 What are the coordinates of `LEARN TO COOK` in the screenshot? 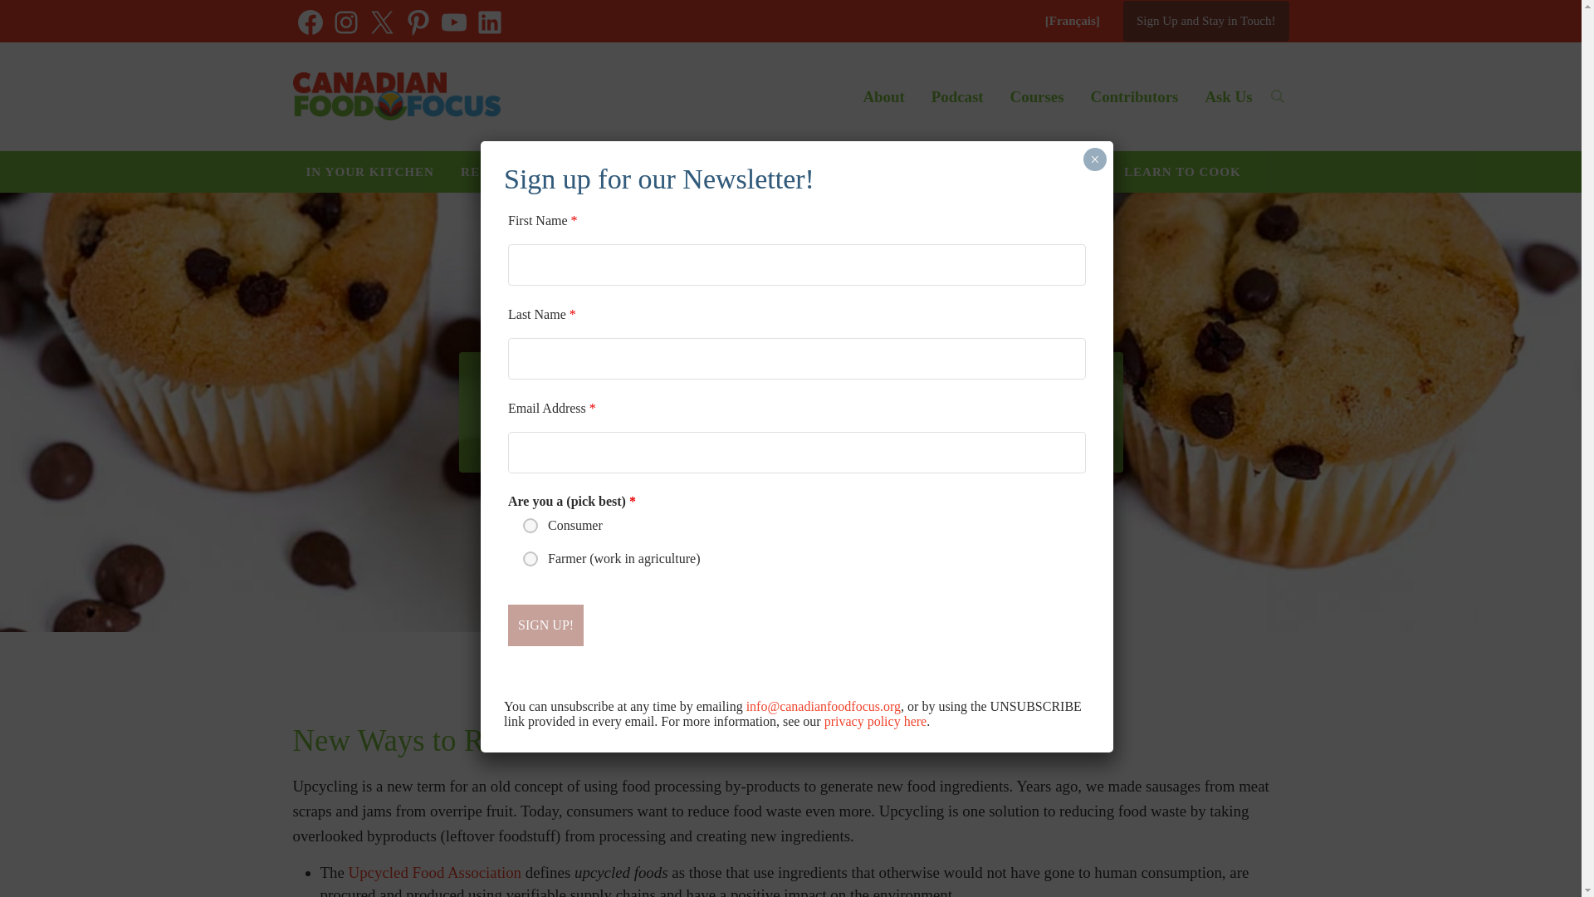 It's located at (1182, 172).